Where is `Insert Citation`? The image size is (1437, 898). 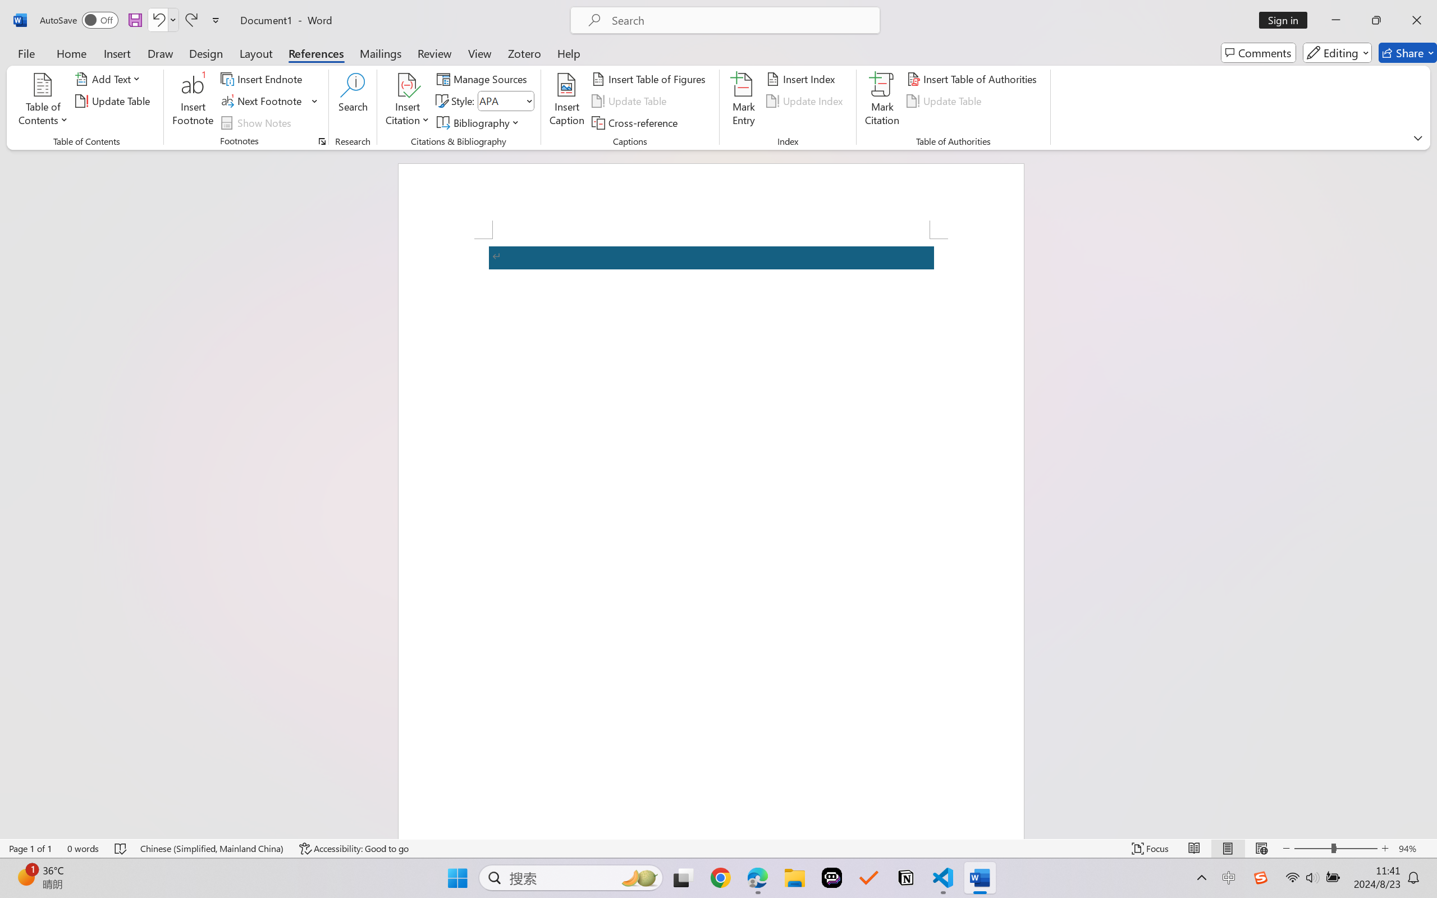
Insert Citation is located at coordinates (408, 101).